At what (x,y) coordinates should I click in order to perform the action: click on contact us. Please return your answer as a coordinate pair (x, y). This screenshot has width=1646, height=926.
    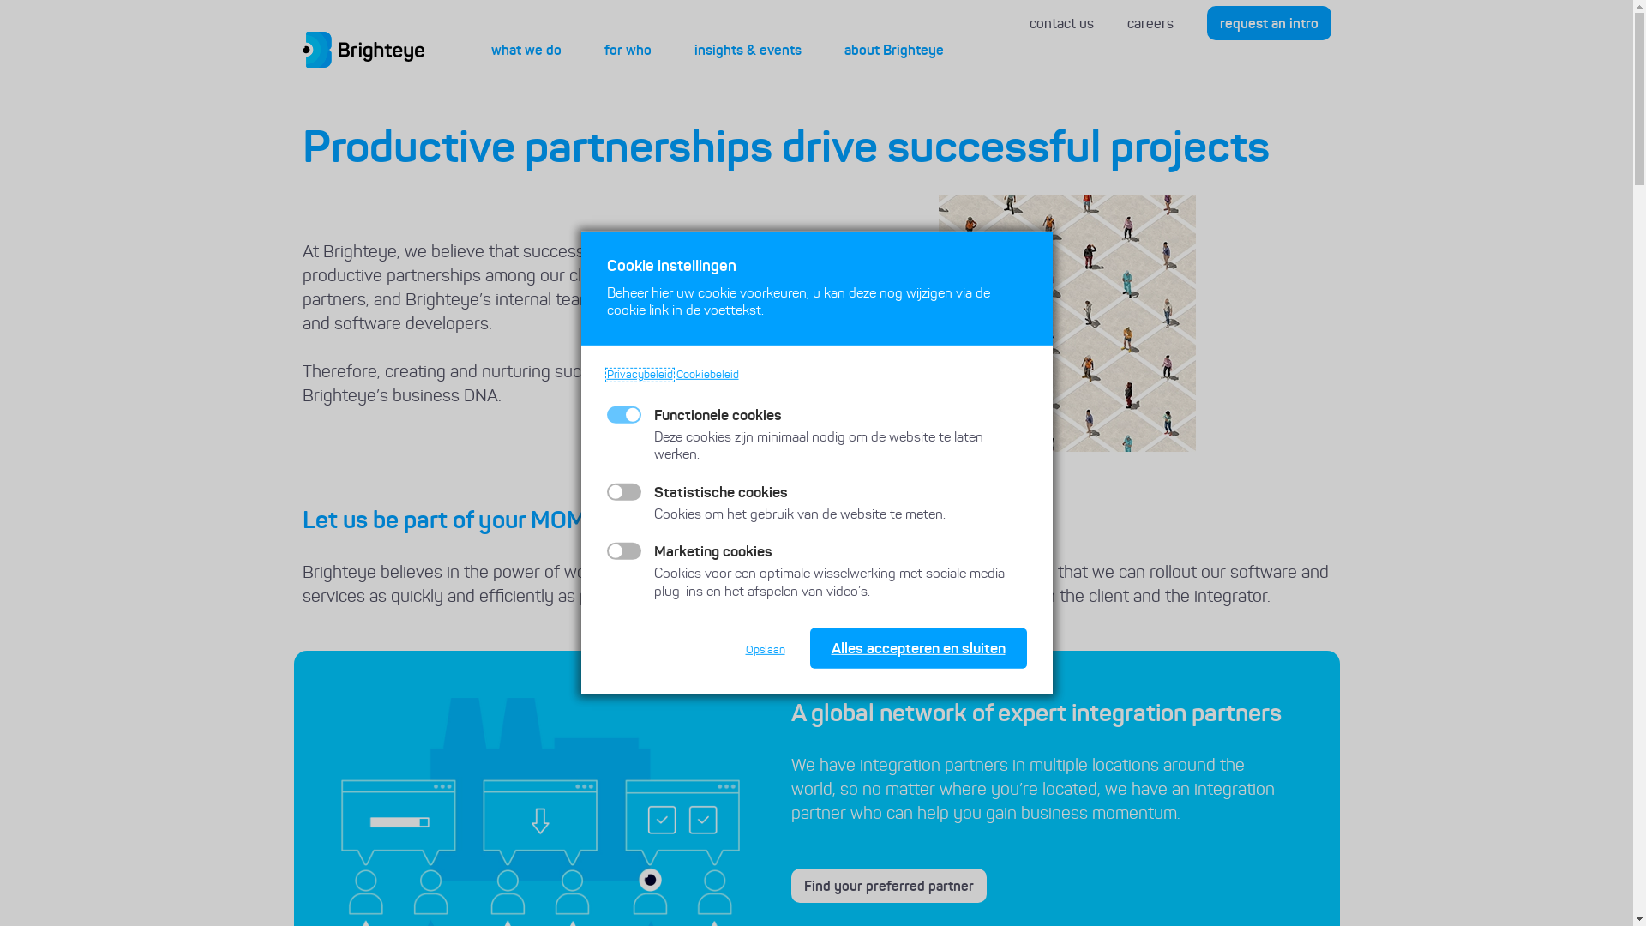
    Looking at the image, I should click on (1061, 24).